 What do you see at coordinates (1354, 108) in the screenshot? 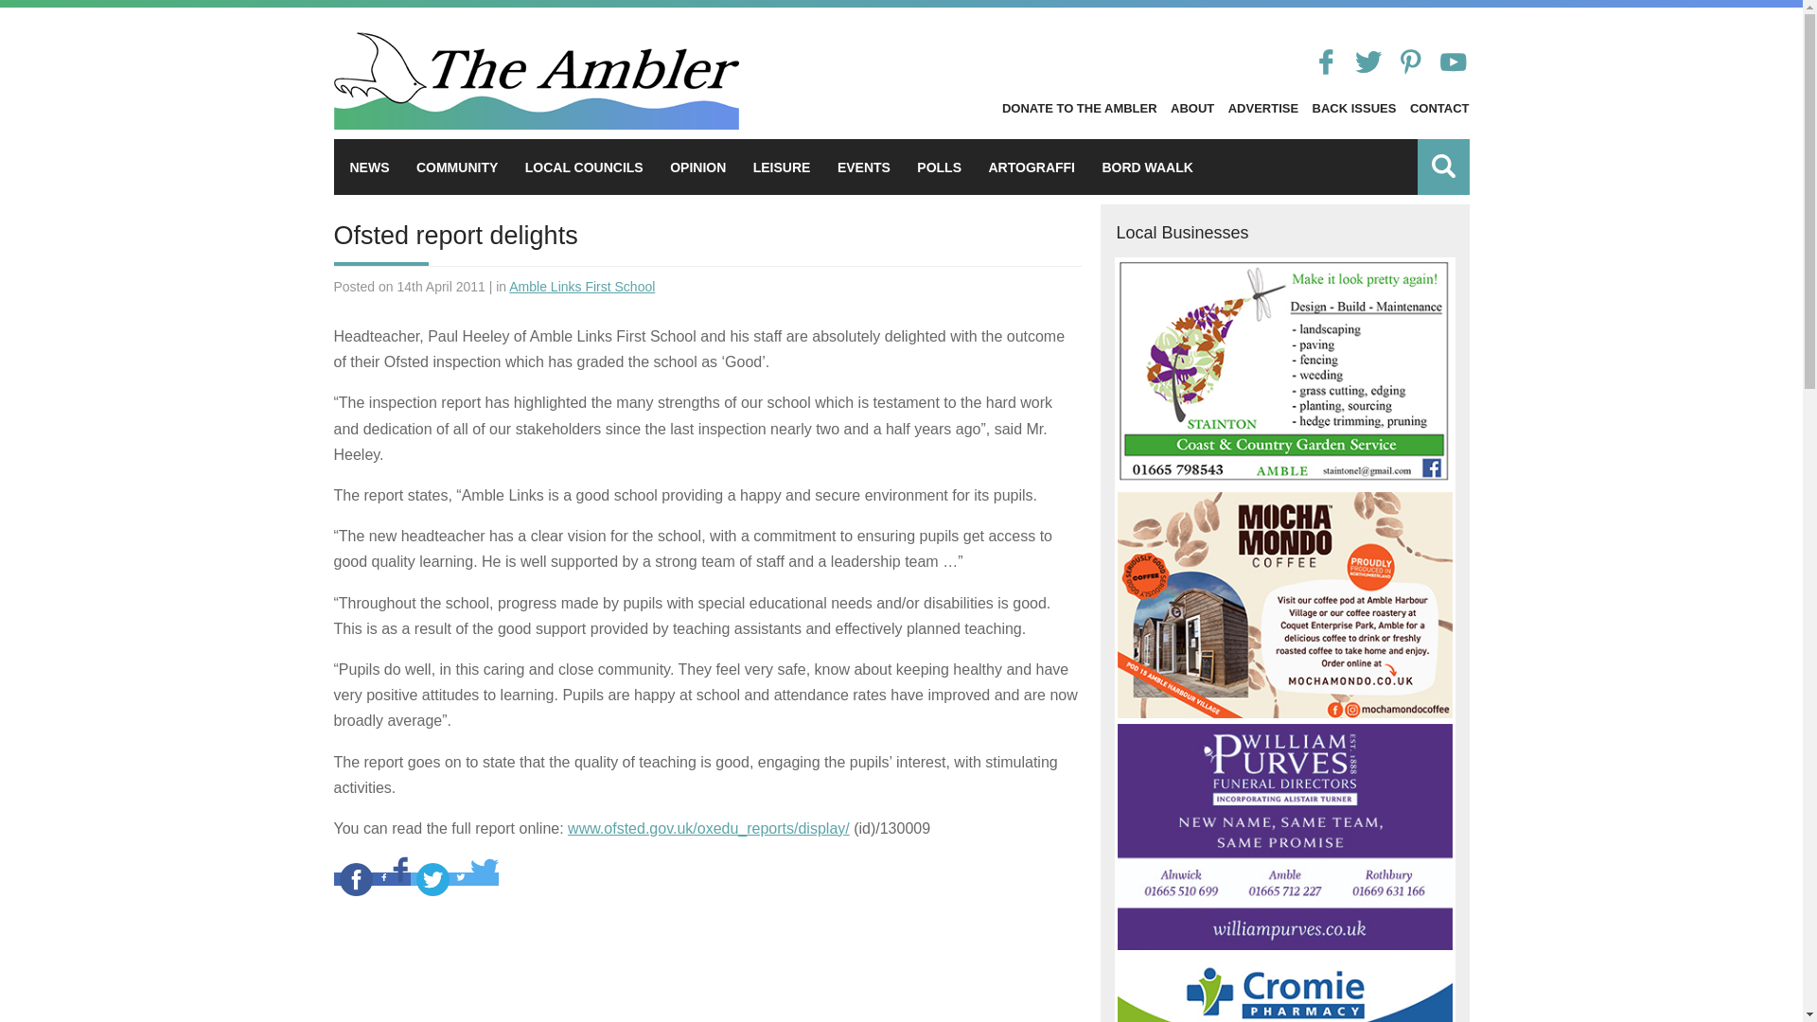
I see `BACK ISSUES` at bounding box center [1354, 108].